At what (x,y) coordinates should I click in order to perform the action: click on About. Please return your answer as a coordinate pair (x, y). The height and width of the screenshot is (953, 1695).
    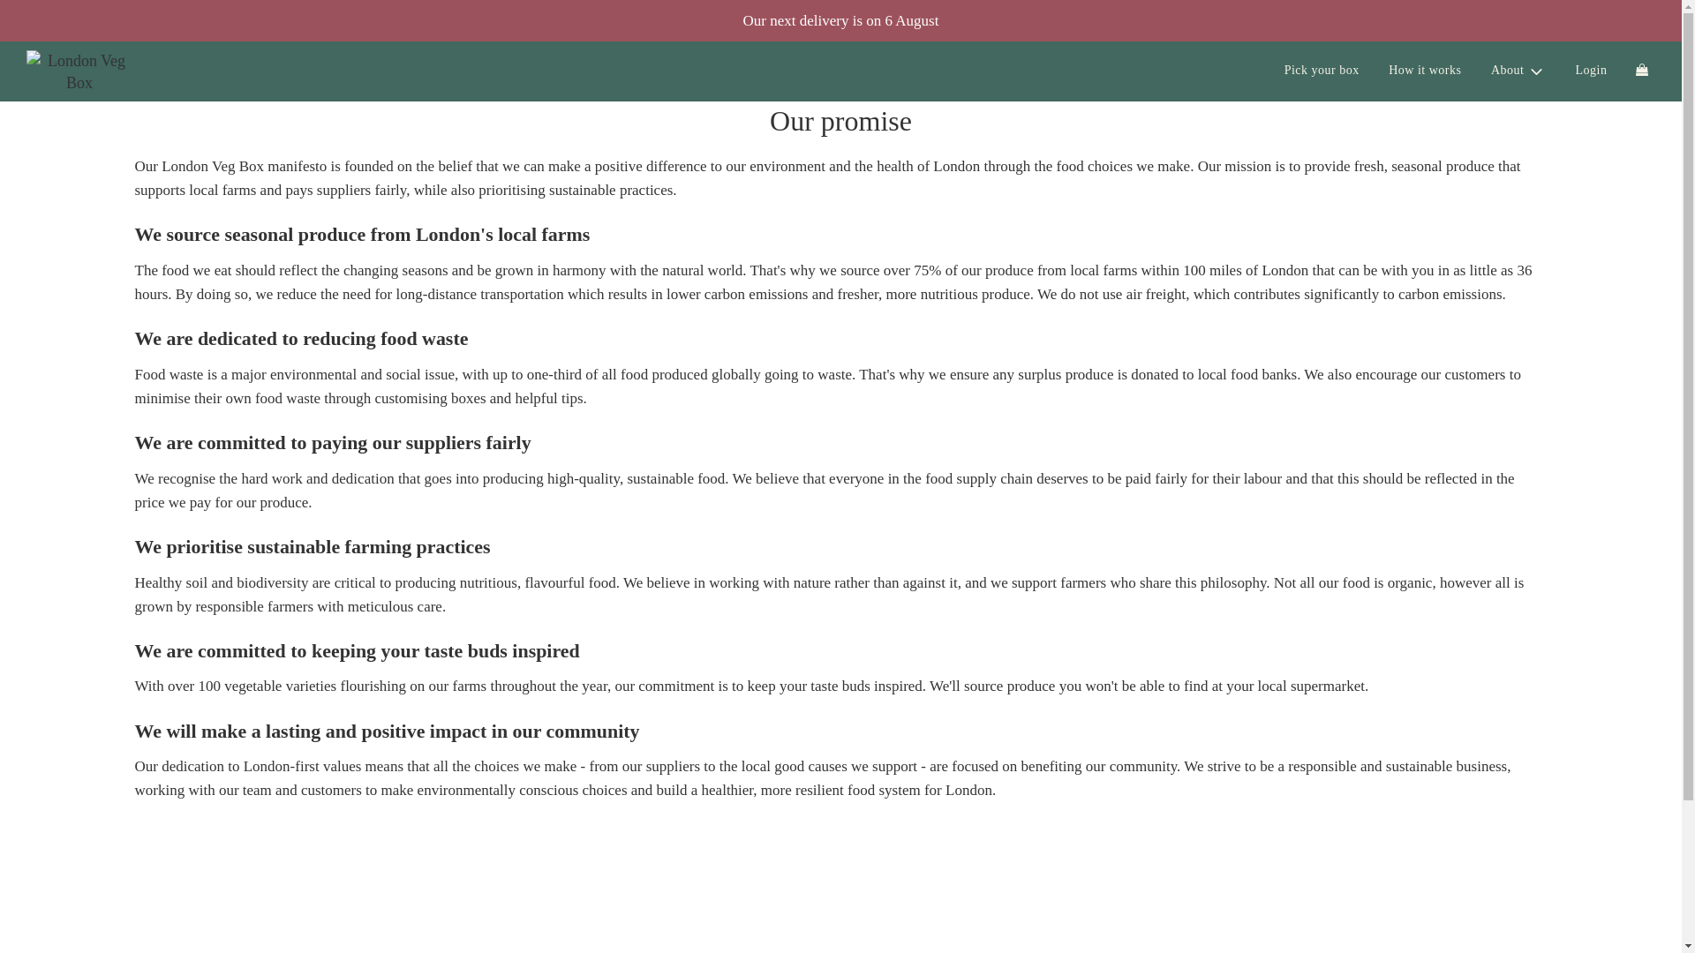
    Looking at the image, I should click on (1518, 71).